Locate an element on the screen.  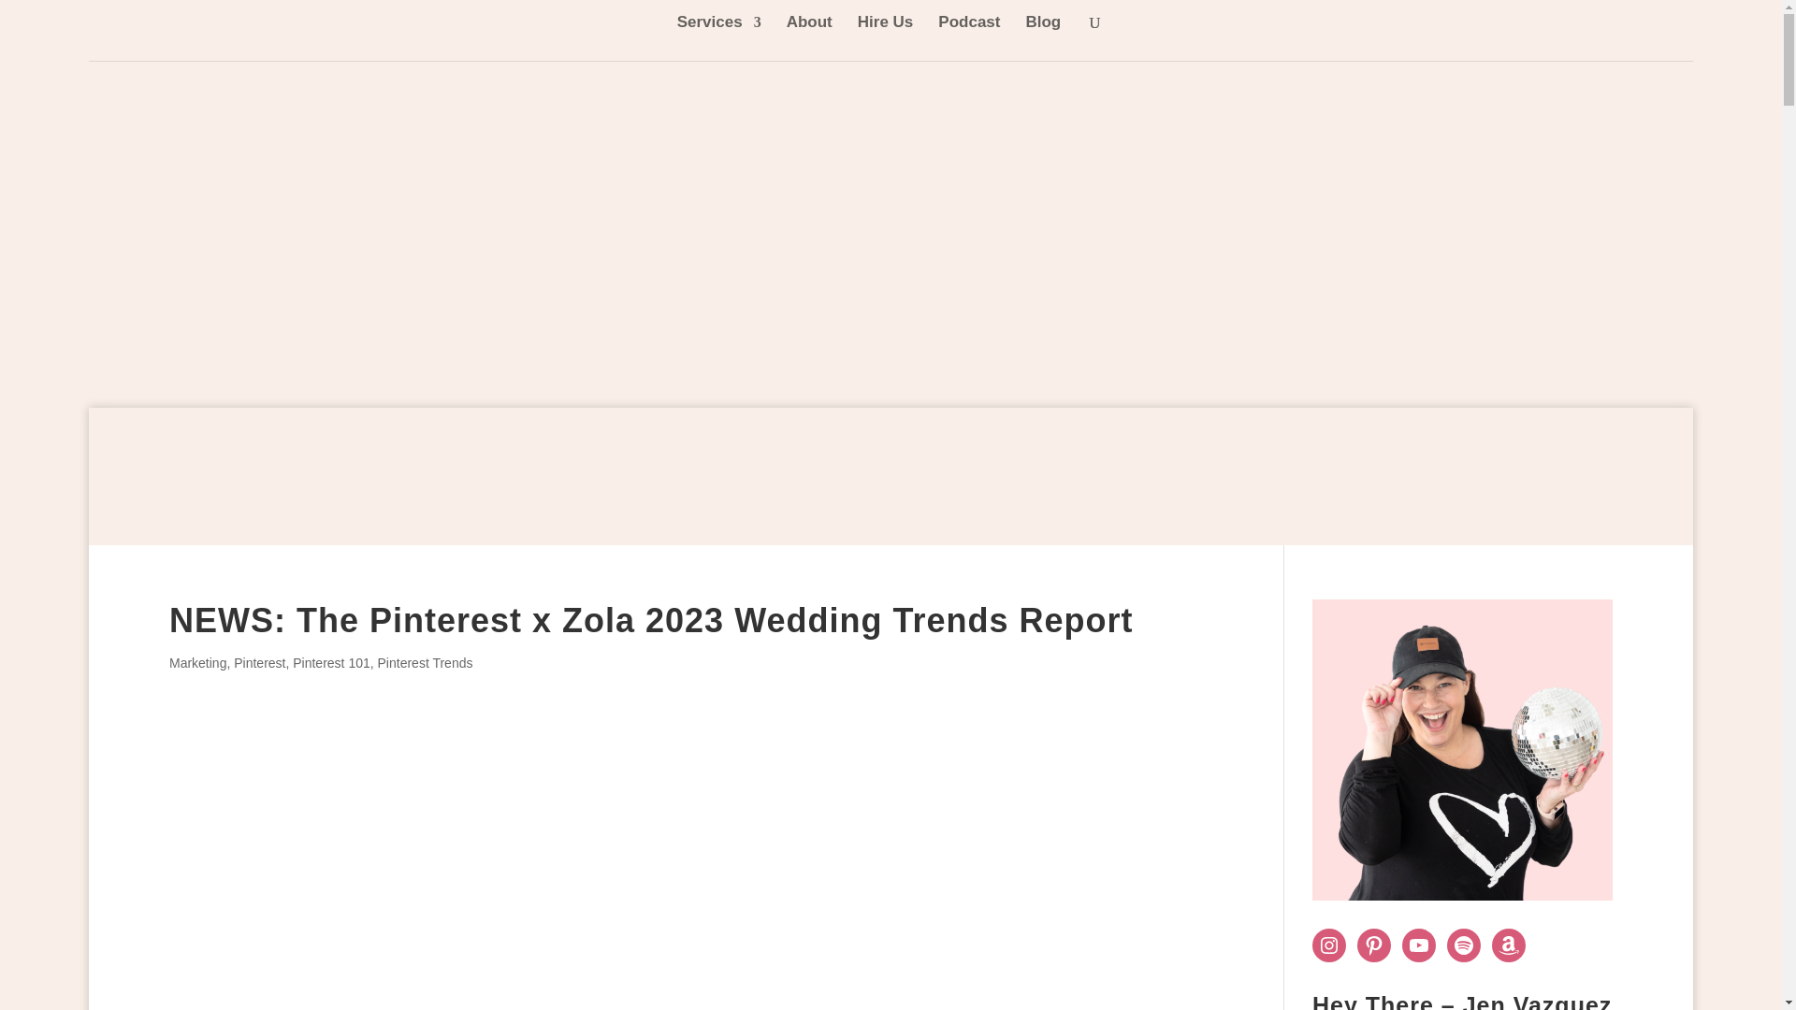
Marketing is located at coordinates (196, 662).